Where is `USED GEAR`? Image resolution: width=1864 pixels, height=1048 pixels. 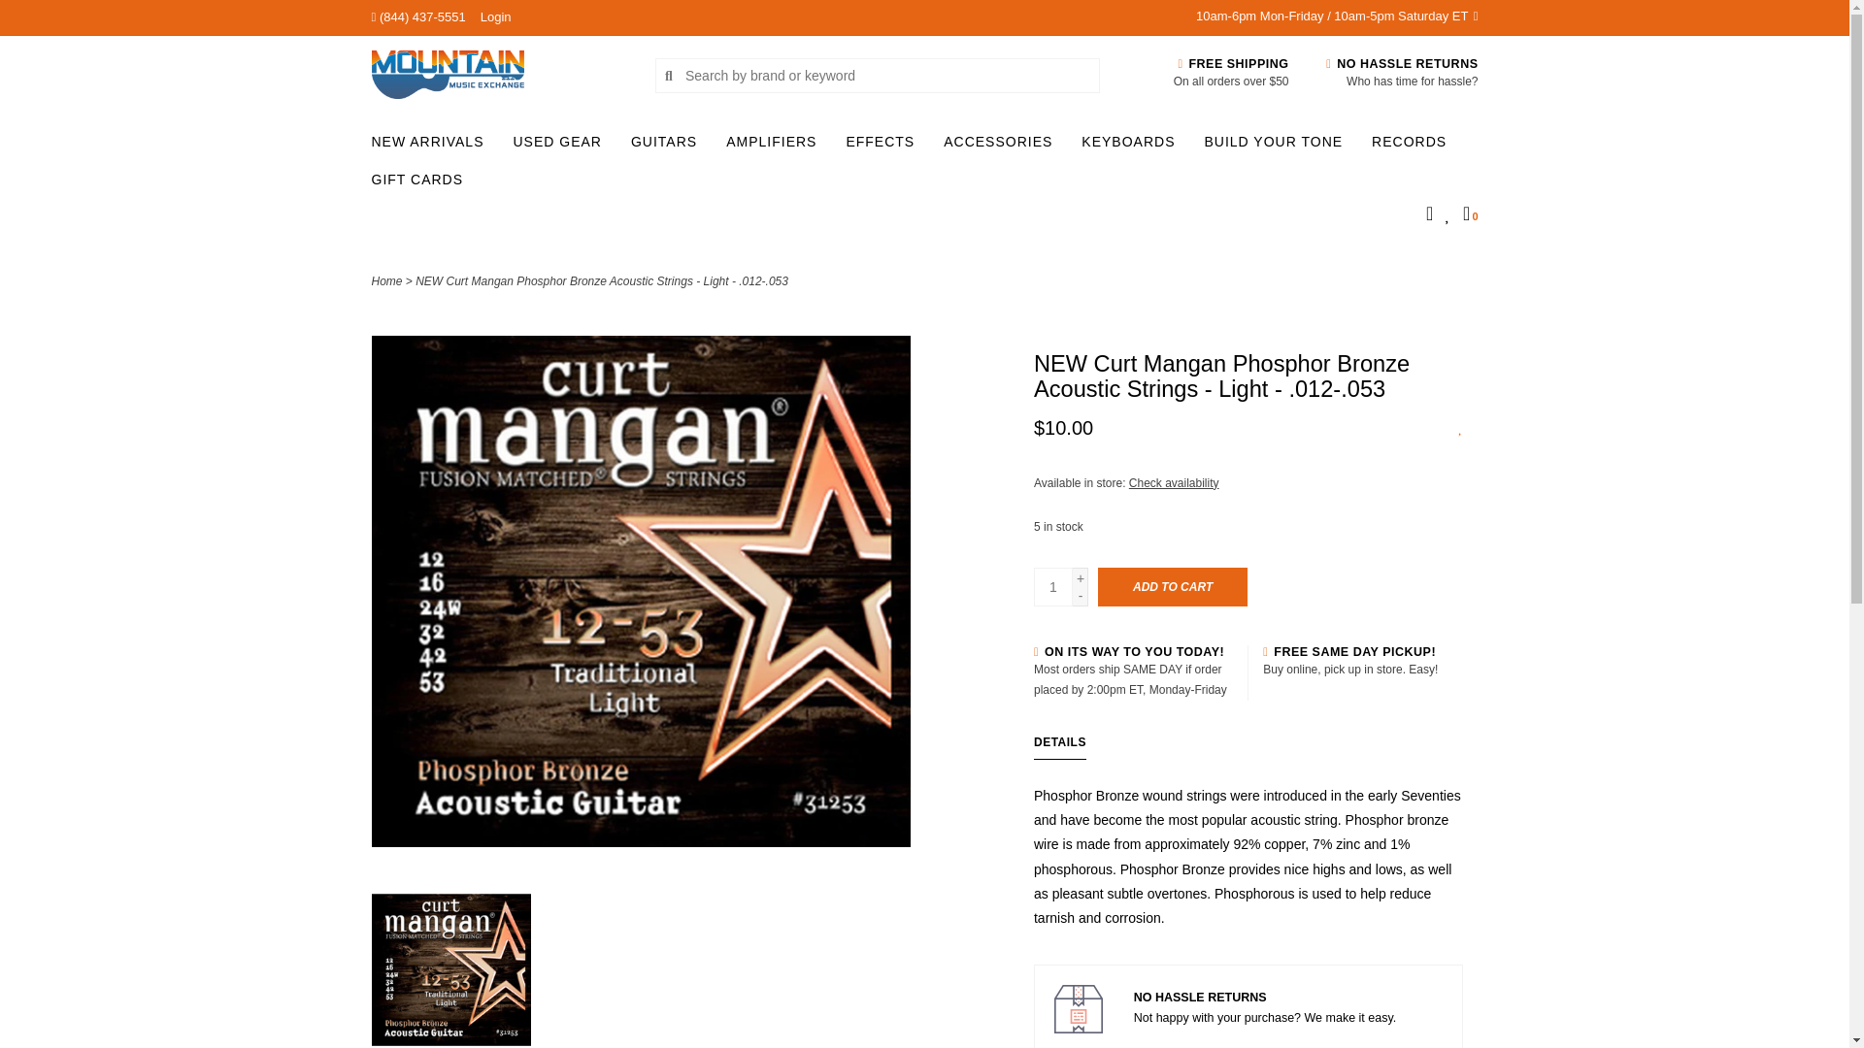
USED GEAR is located at coordinates (561, 146).